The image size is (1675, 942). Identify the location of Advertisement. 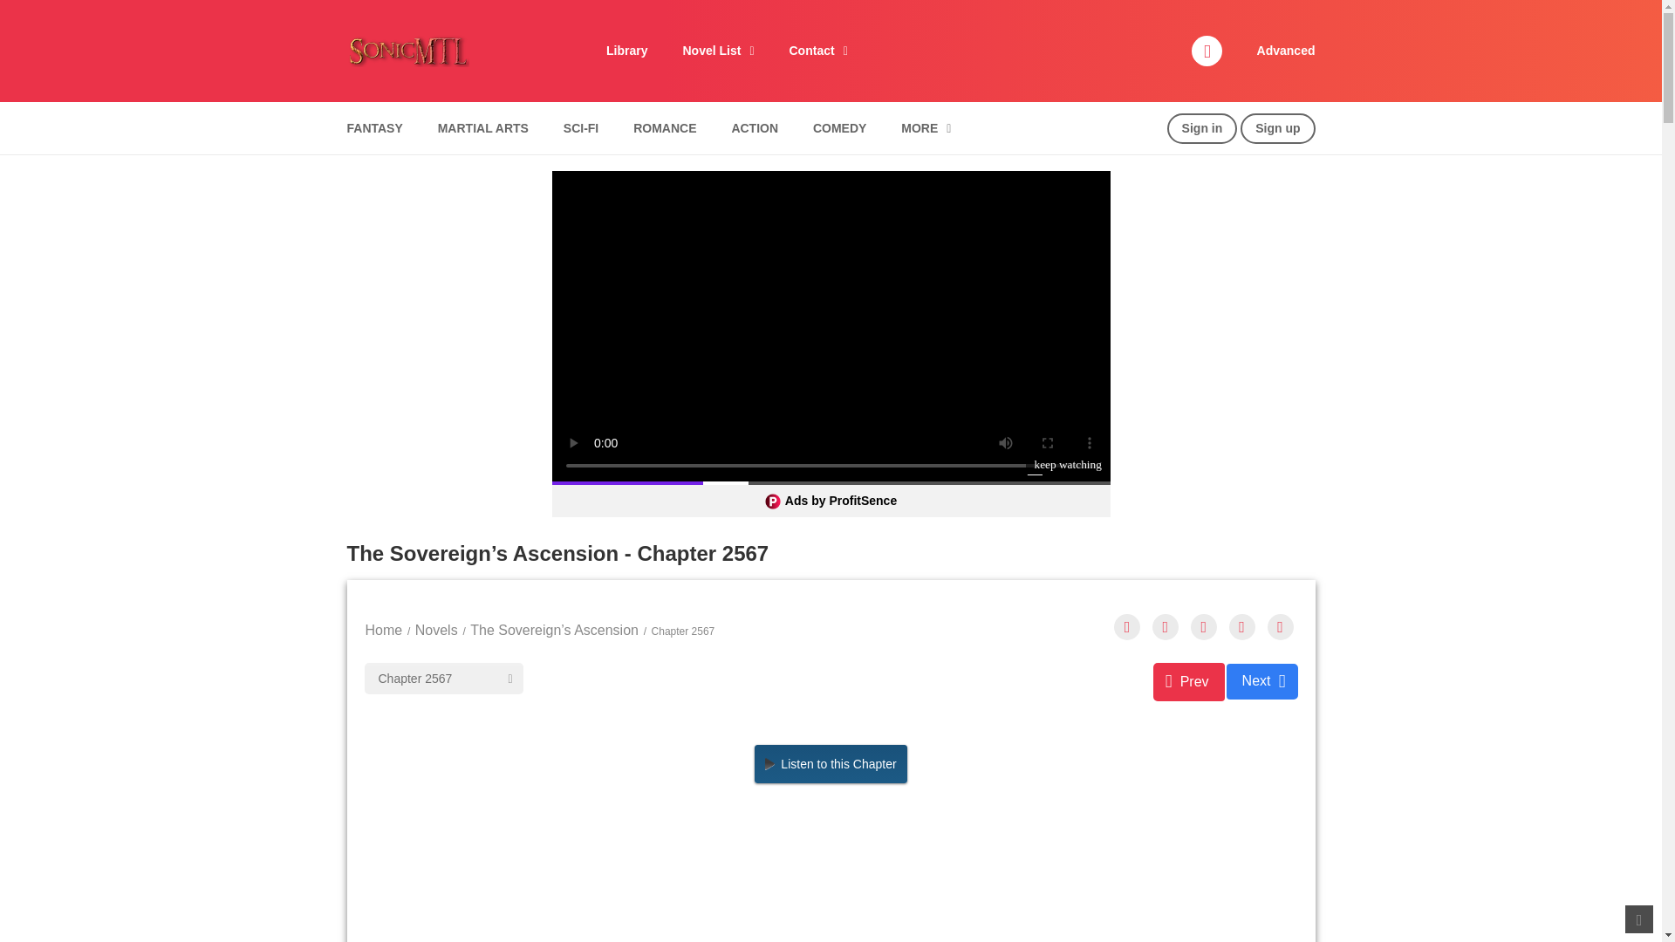
(831, 876).